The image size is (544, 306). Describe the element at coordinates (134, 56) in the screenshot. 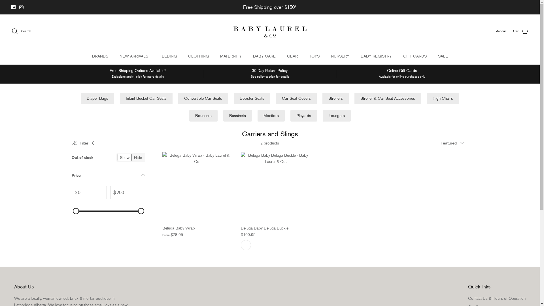

I see `NEW ARRIVALS` at that location.